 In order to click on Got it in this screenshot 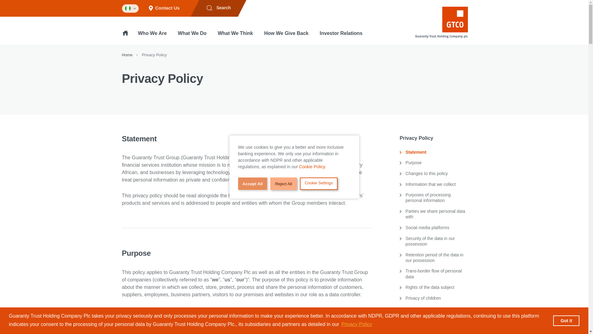, I will do `click(566, 320)`.